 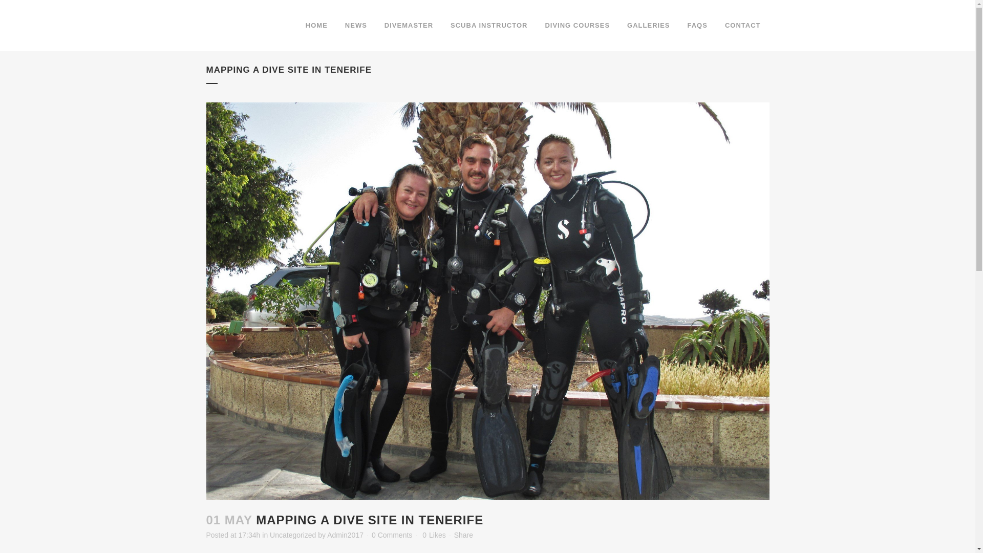 What do you see at coordinates (743, 26) in the screenshot?
I see `Divemaster internships Contact page` at bounding box center [743, 26].